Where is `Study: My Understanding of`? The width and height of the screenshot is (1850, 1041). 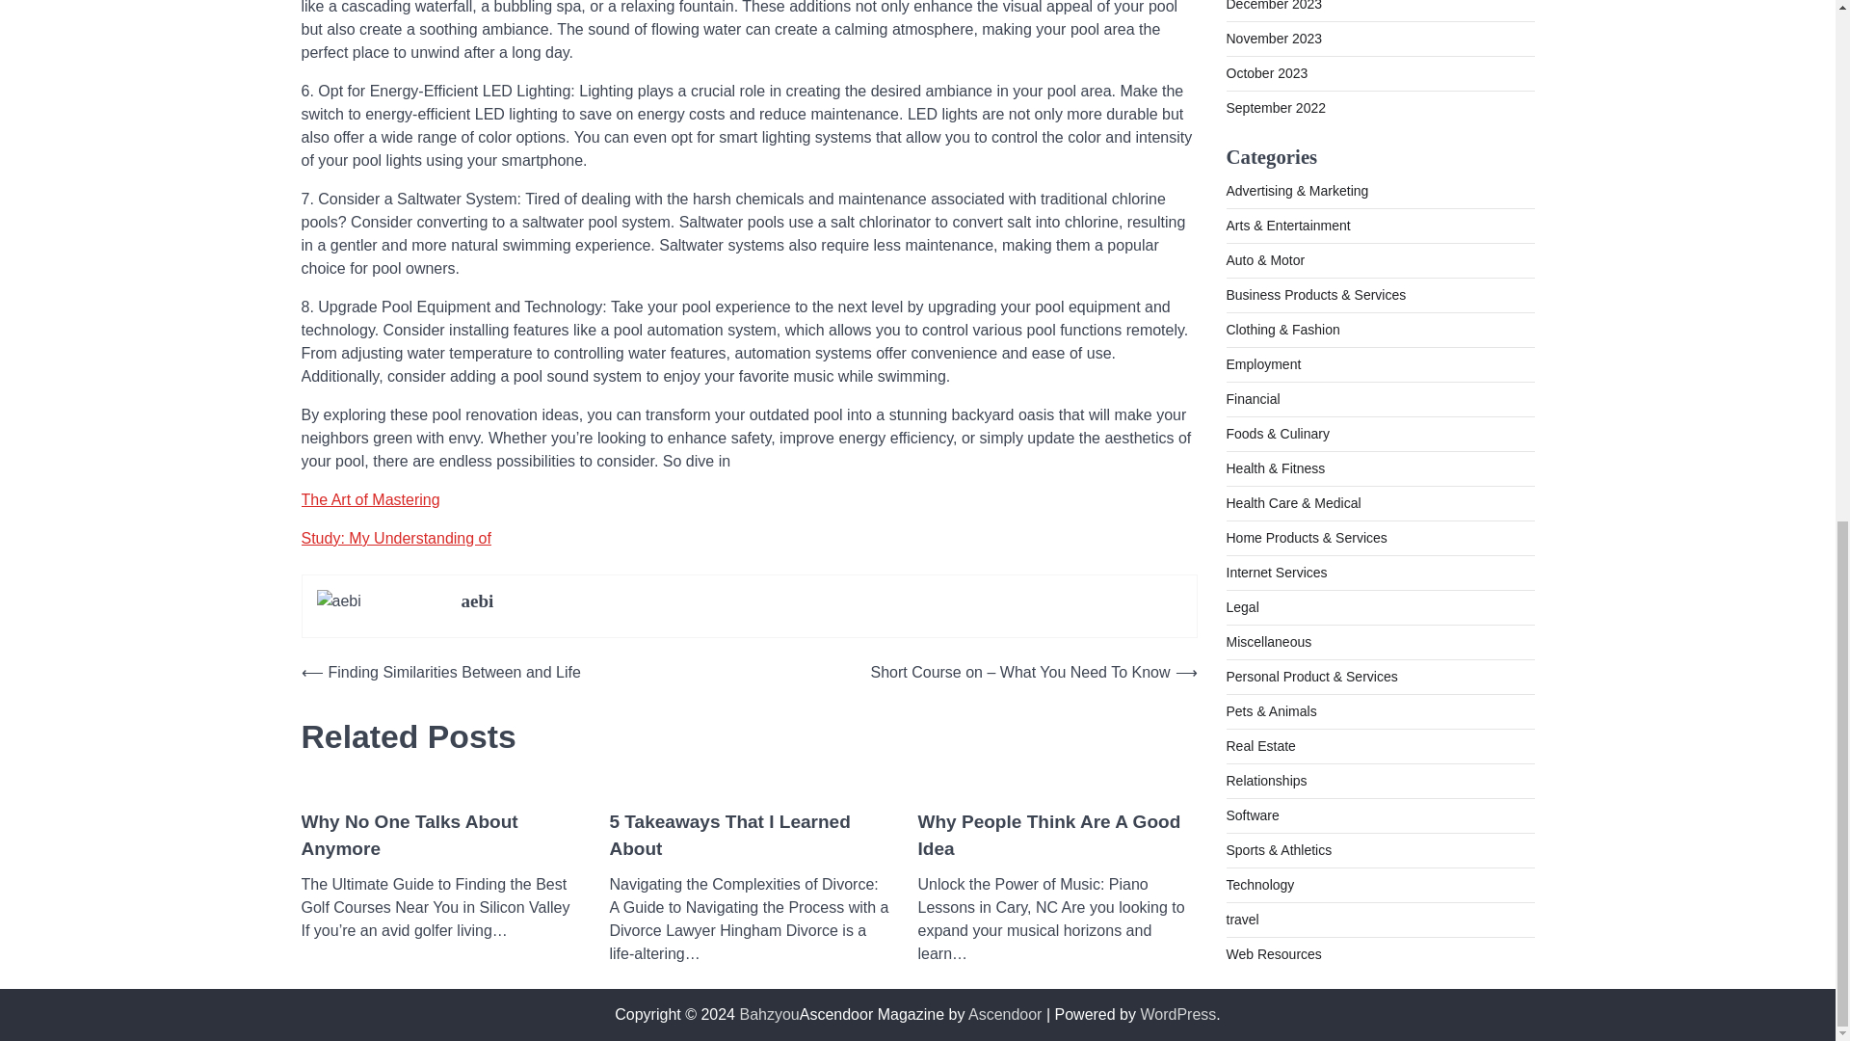 Study: My Understanding of is located at coordinates (395, 538).